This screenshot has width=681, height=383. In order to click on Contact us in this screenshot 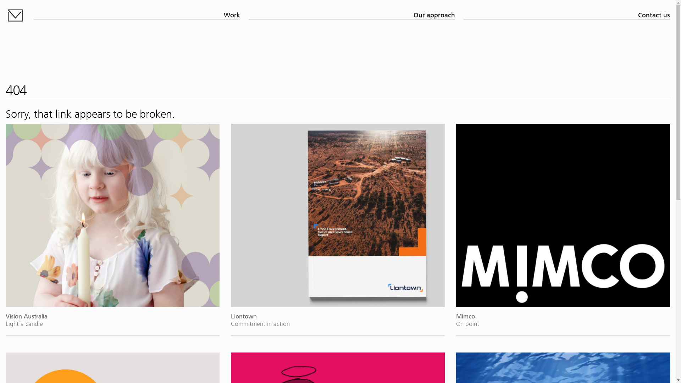, I will do `click(567, 16)`.